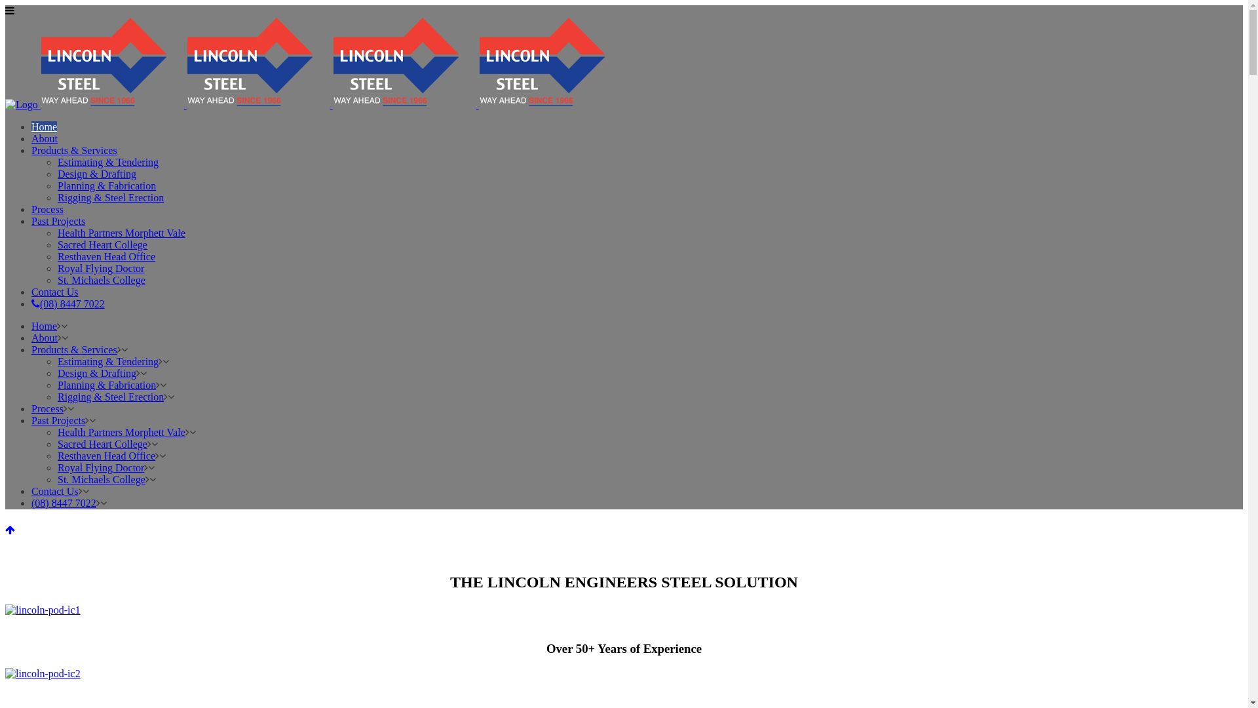  Describe the element at coordinates (102, 245) in the screenshot. I see `Sacred Heart College` at that location.